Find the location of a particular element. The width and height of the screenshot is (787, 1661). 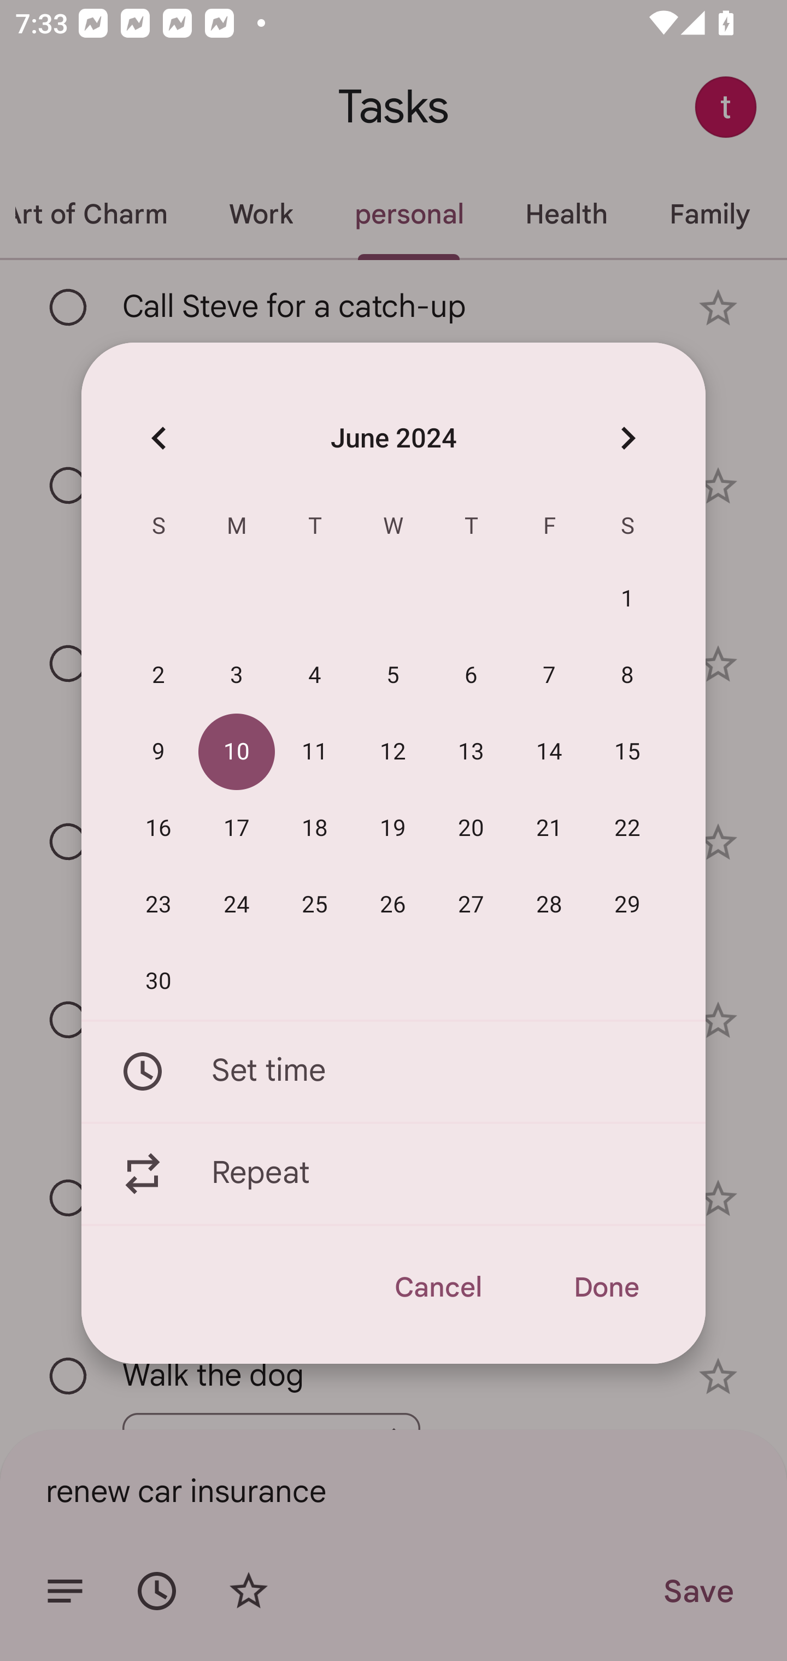

30 30 June 2024 is located at coordinates (158, 981).